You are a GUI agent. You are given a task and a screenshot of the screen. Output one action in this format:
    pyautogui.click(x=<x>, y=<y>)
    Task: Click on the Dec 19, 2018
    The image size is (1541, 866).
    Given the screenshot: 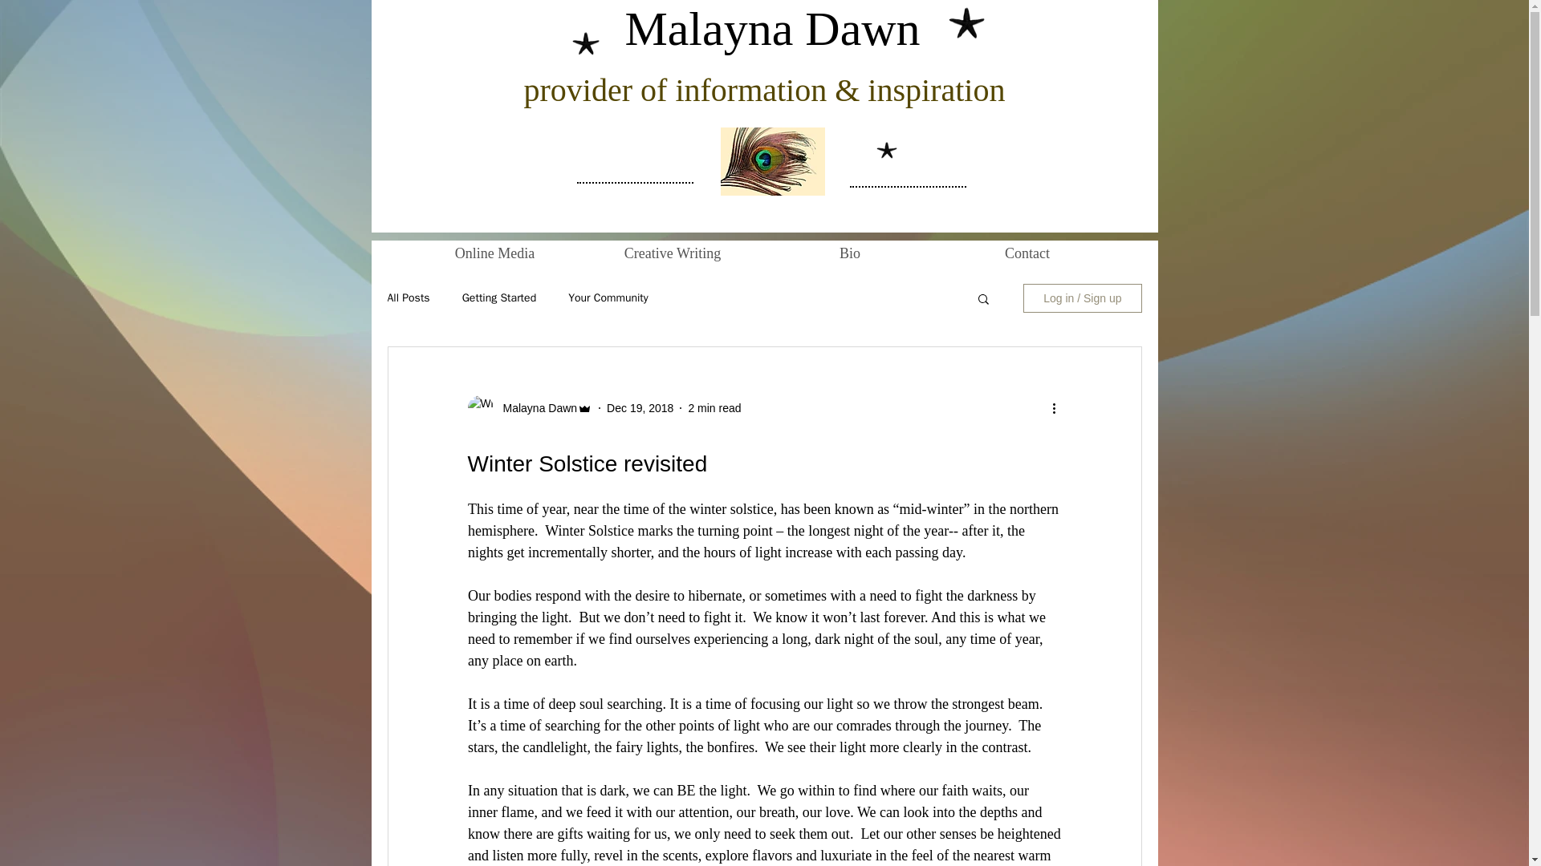 What is the action you would take?
    pyautogui.click(x=640, y=407)
    